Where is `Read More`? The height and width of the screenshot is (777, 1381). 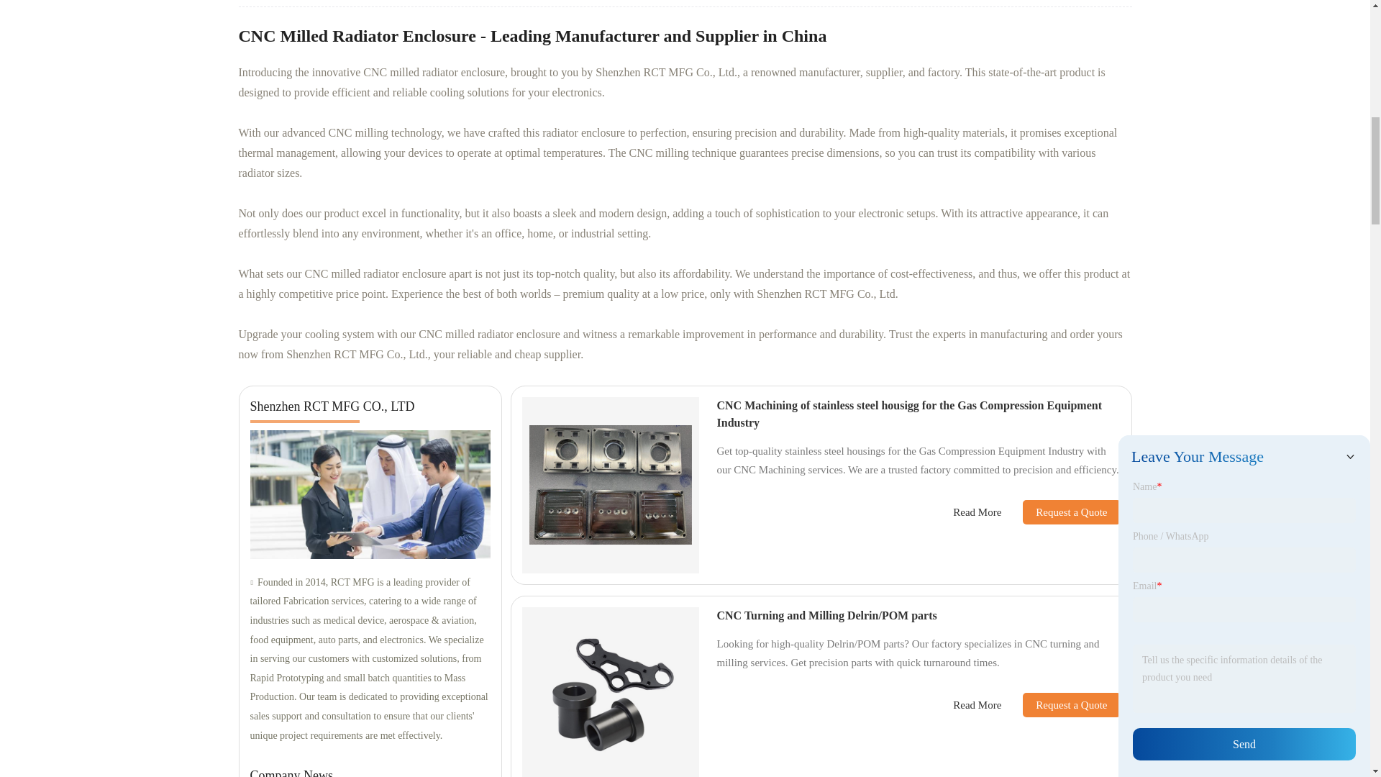 Read More is located at coordinates (977, 705).